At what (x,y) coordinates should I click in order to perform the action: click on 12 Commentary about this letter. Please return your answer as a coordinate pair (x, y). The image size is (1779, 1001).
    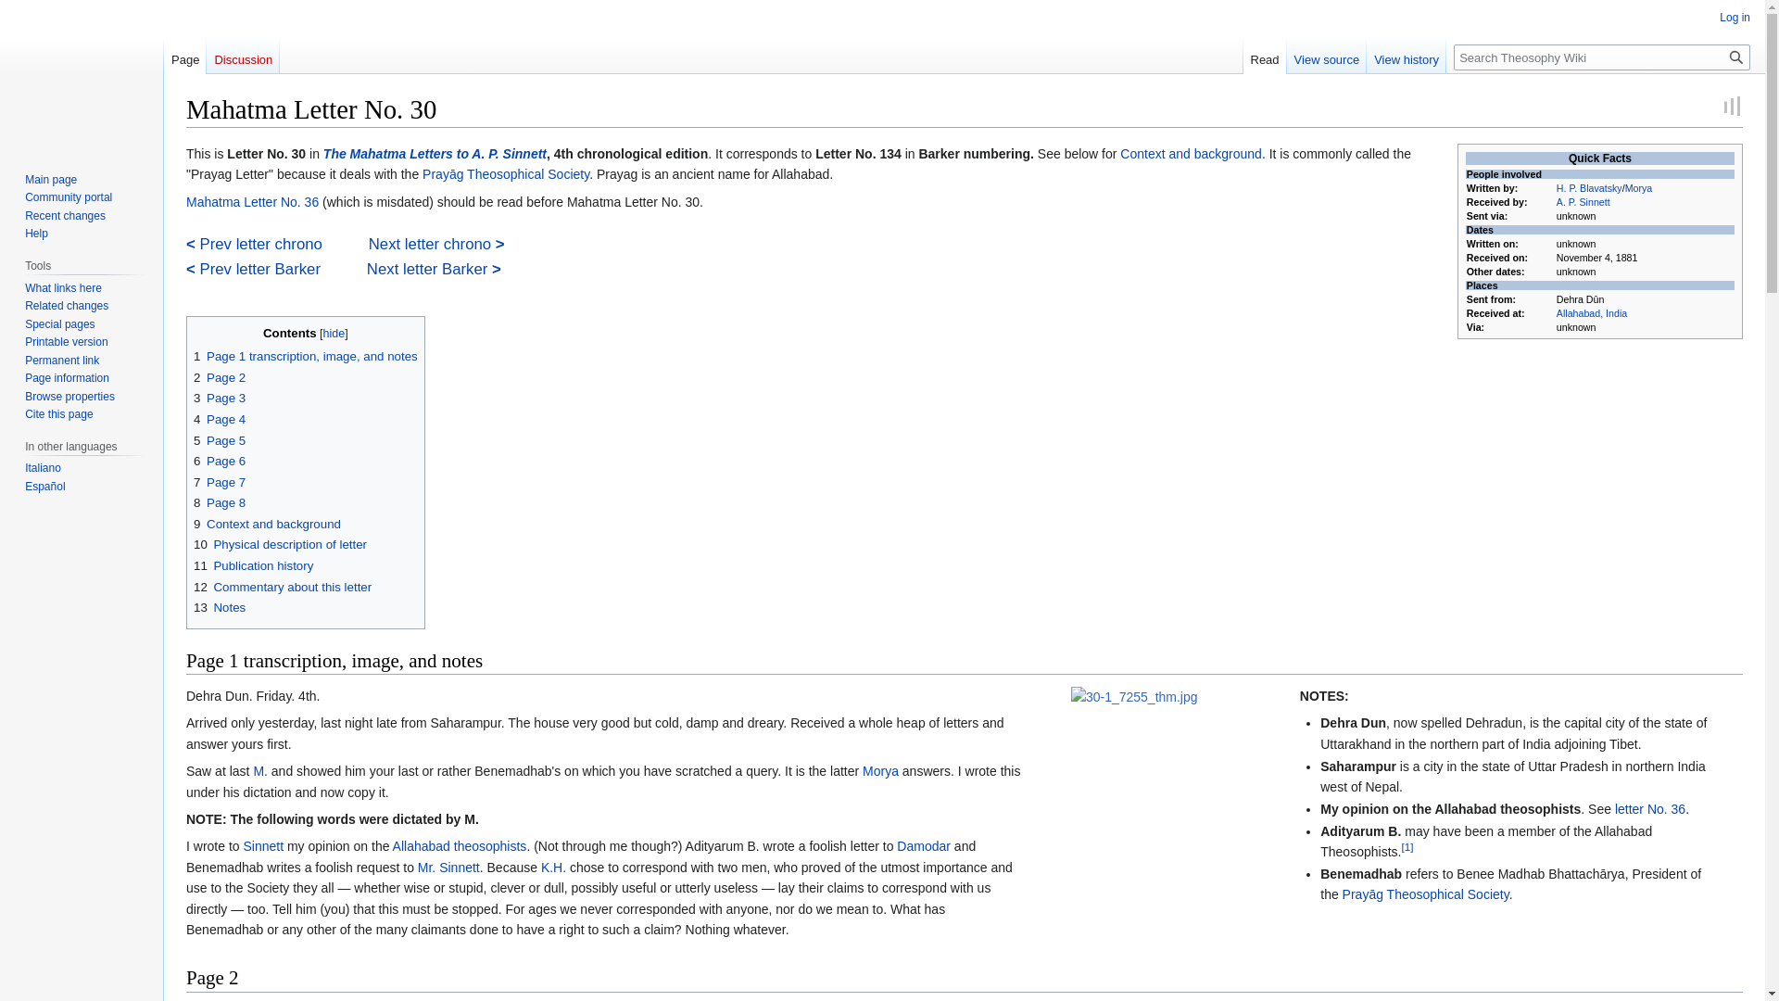
    Looking at the image, I should click on (283, 588).